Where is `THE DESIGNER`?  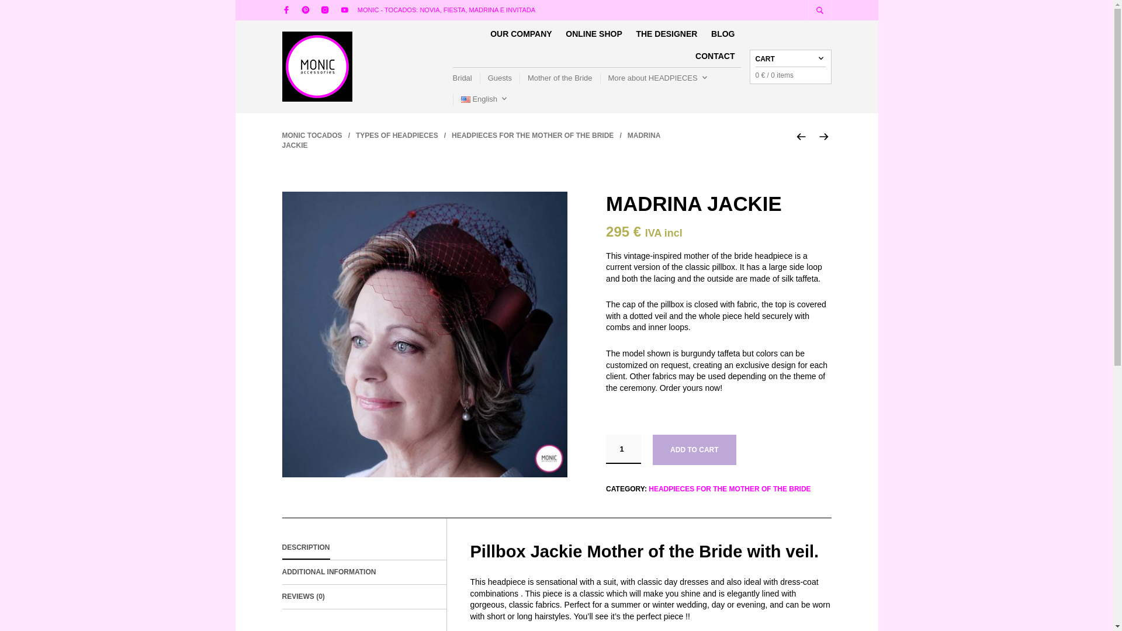 THE DESIGNER is located at coordinates (666, 34).